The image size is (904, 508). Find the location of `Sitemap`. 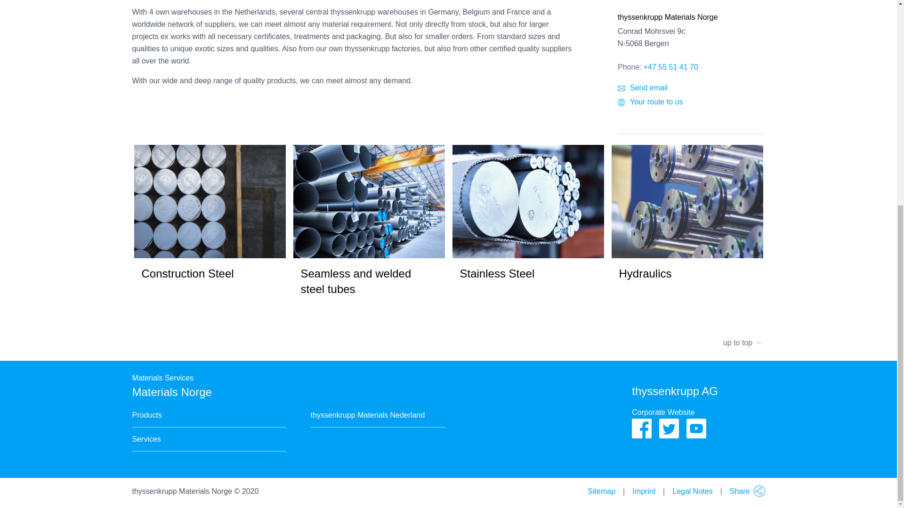

Sitemap is located at coordinates (602, 492).